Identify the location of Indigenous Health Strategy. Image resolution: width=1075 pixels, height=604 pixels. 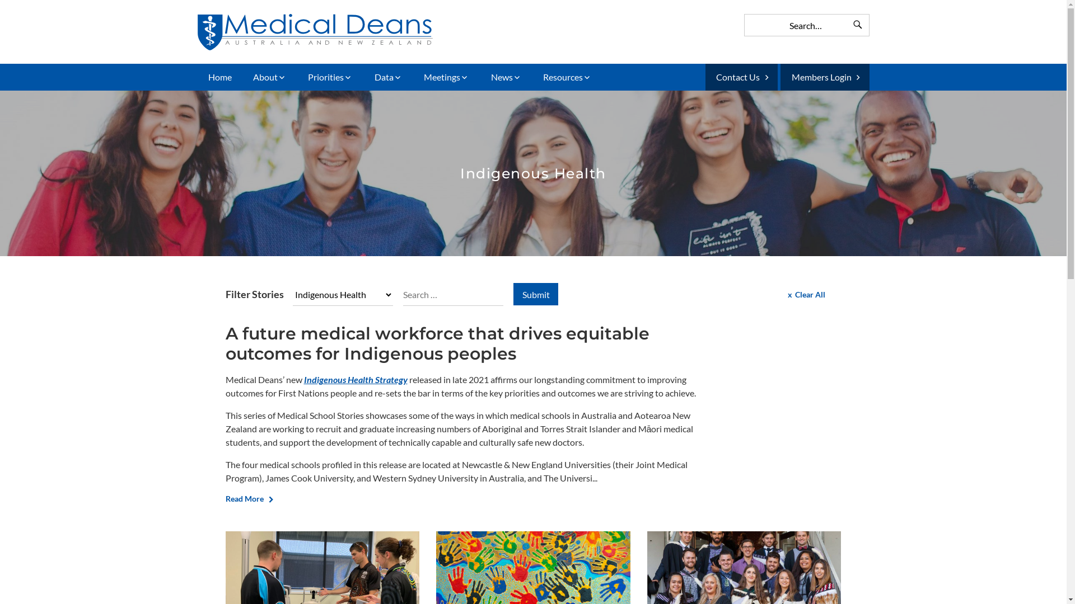
(355, 379).